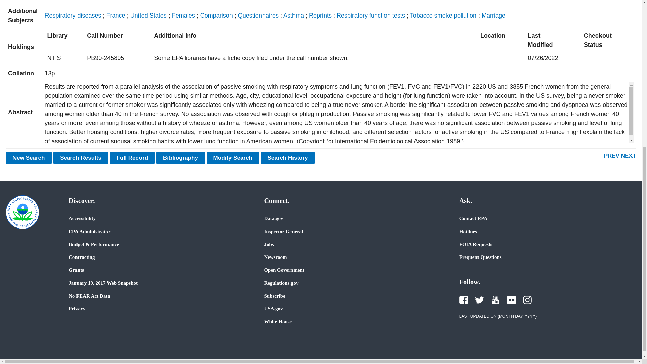 This screenshot has height=364, width=647. Describe the element at coordinates (80, 158) in the screenshot. I see `Show results in standard format` at that location.